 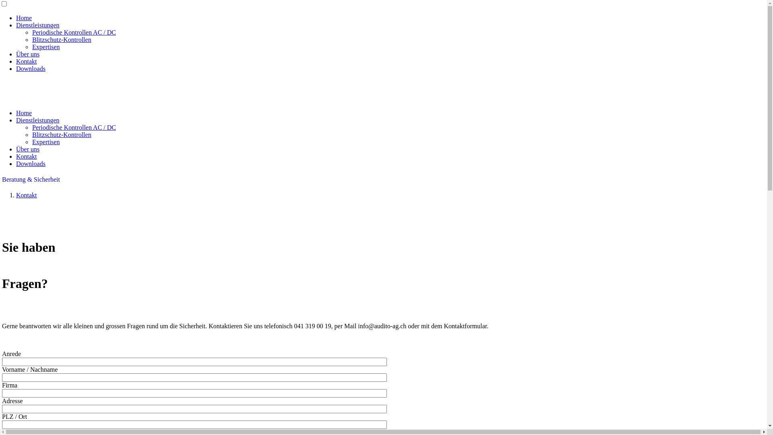 What do you see at coordinates (46, 142) in the screenshot?
I see `Expertisen` at bounding box center [46, 142].